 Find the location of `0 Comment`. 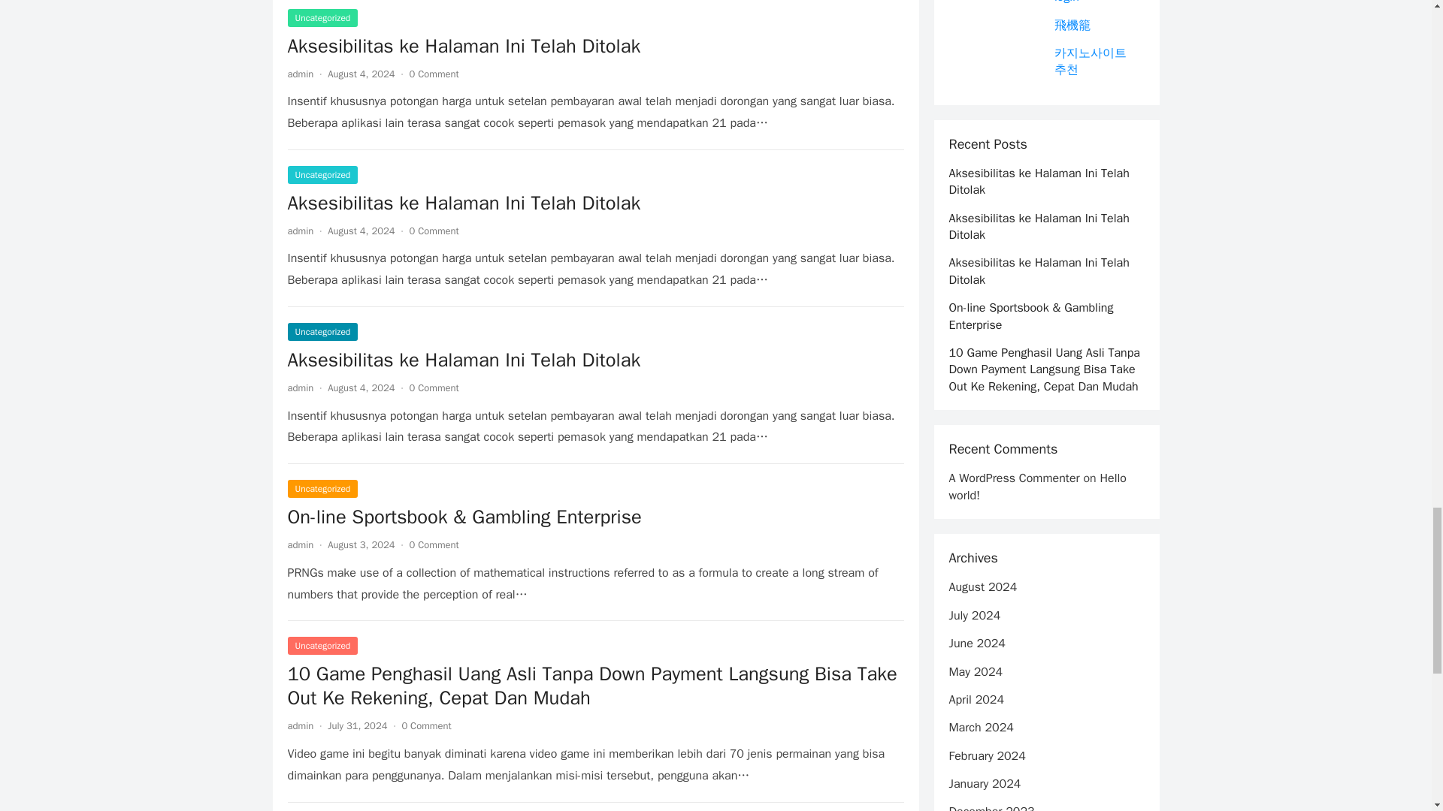

0 Comment is located at coordinates (434, 231).